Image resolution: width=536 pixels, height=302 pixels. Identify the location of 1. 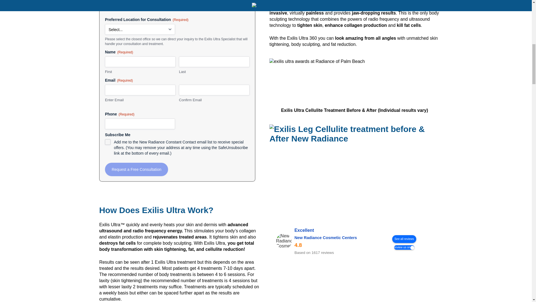
(108, 142).